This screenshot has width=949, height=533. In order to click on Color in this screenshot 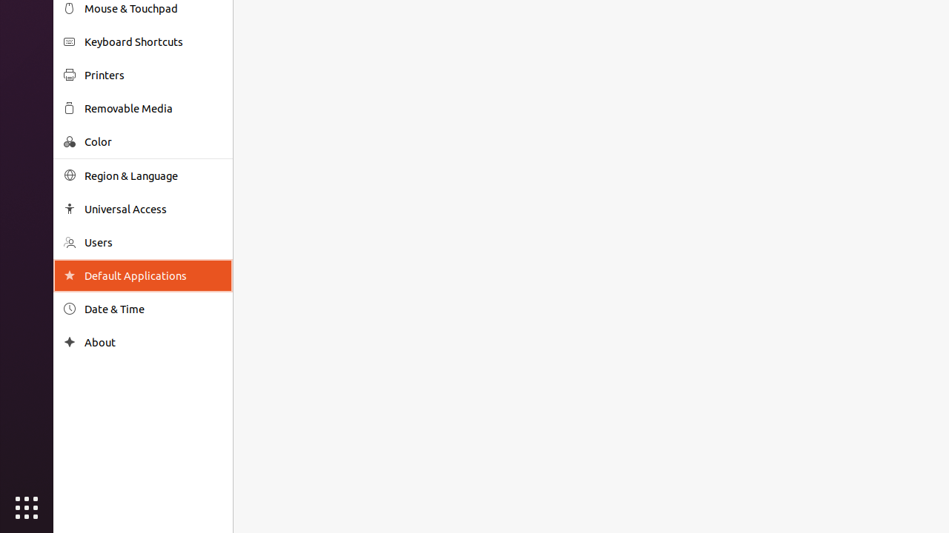, I will do `click(153, 142)`.